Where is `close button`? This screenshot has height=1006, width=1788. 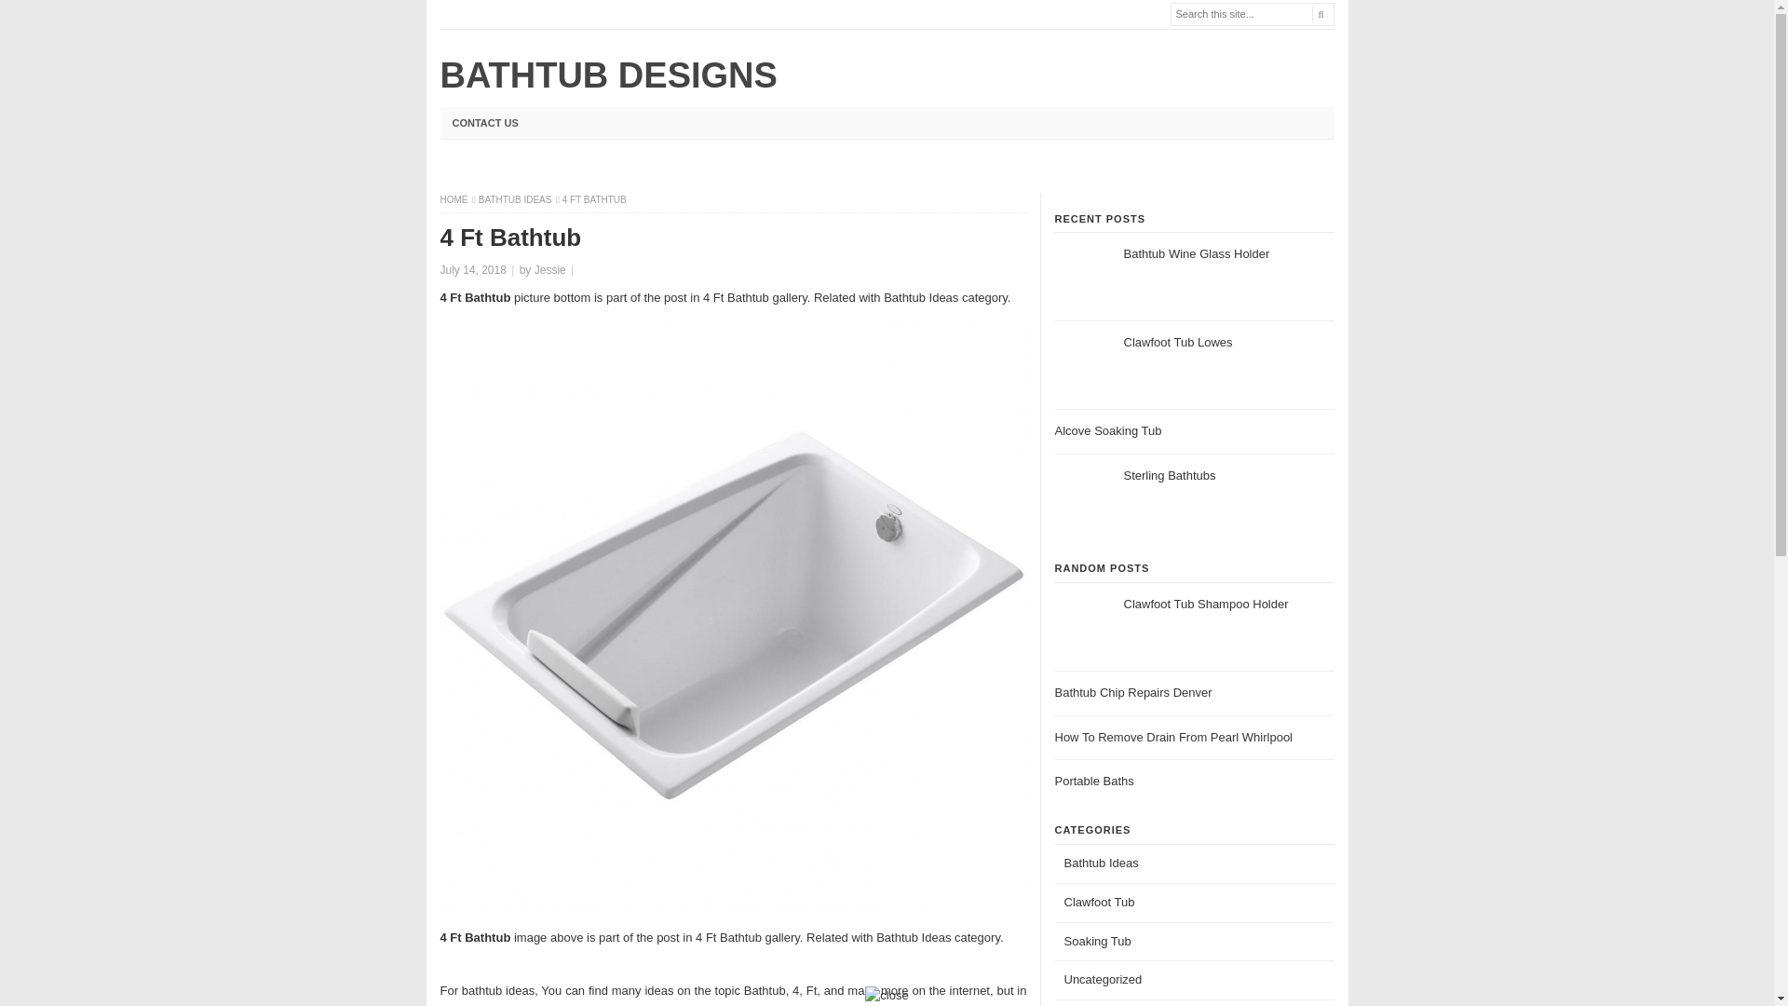 close button is located at coordinates (887, 997).